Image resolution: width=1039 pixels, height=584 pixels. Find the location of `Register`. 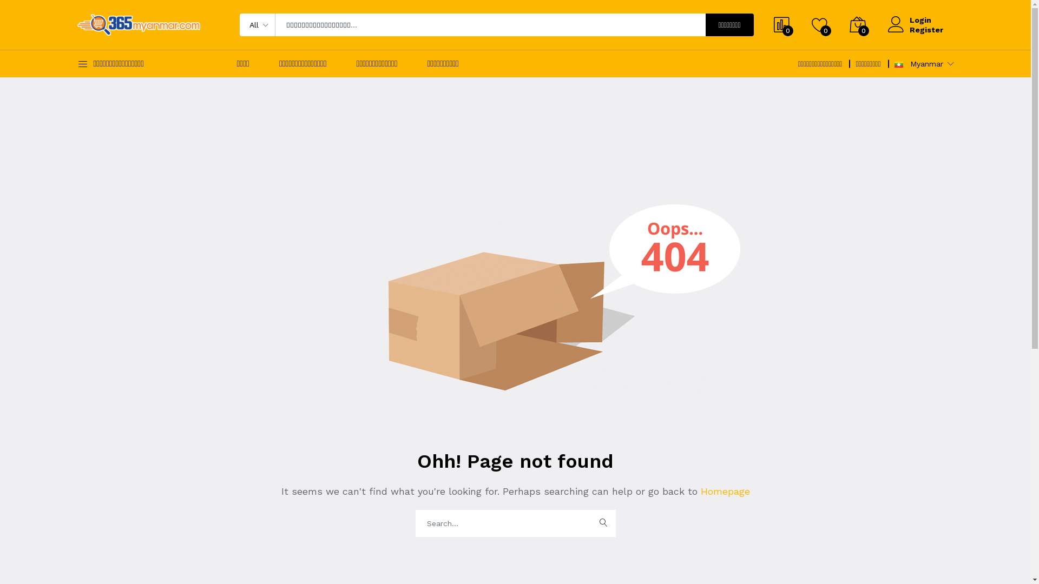

Register is located at coordinates (926, 30).